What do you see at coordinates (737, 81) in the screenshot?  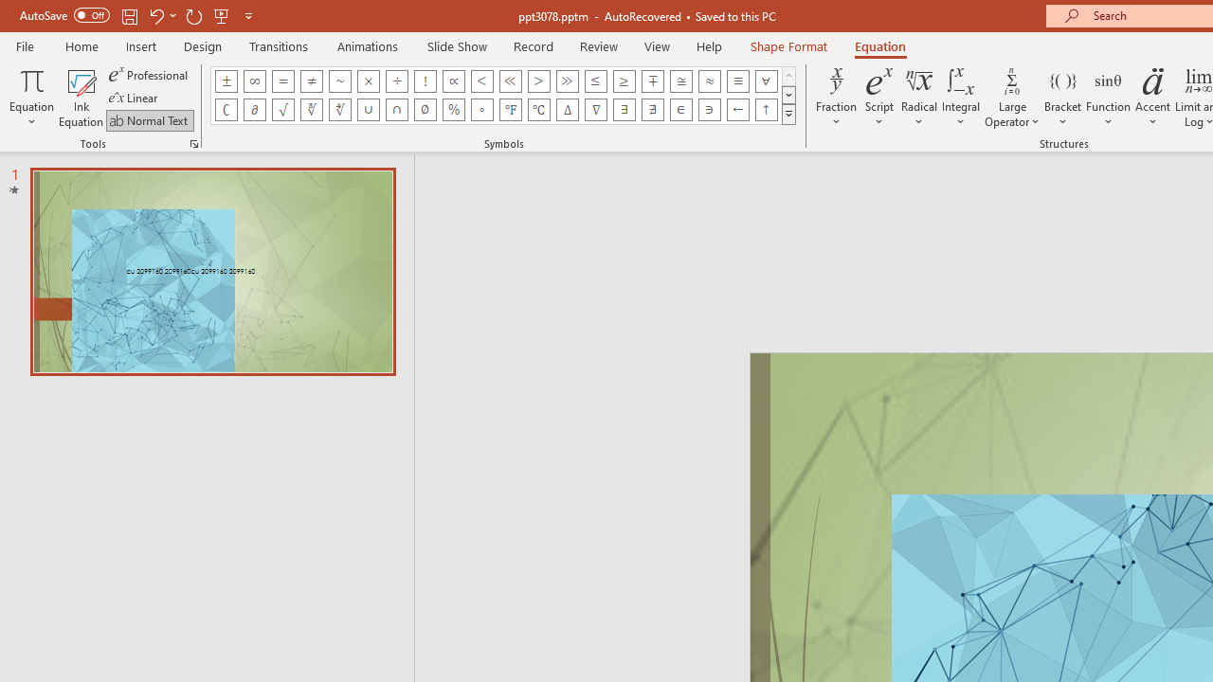 I see `Equation Symbol Identical To` at bounding box center [737, 81].